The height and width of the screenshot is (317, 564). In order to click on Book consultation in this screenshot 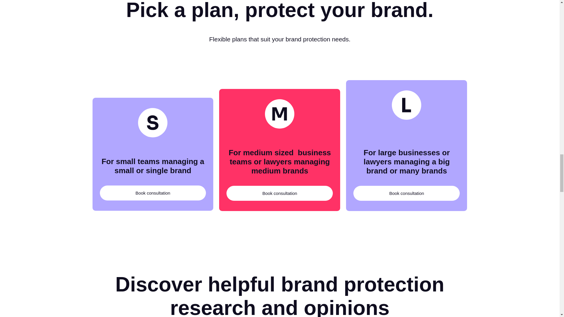, I will do `click(153, 193)`.